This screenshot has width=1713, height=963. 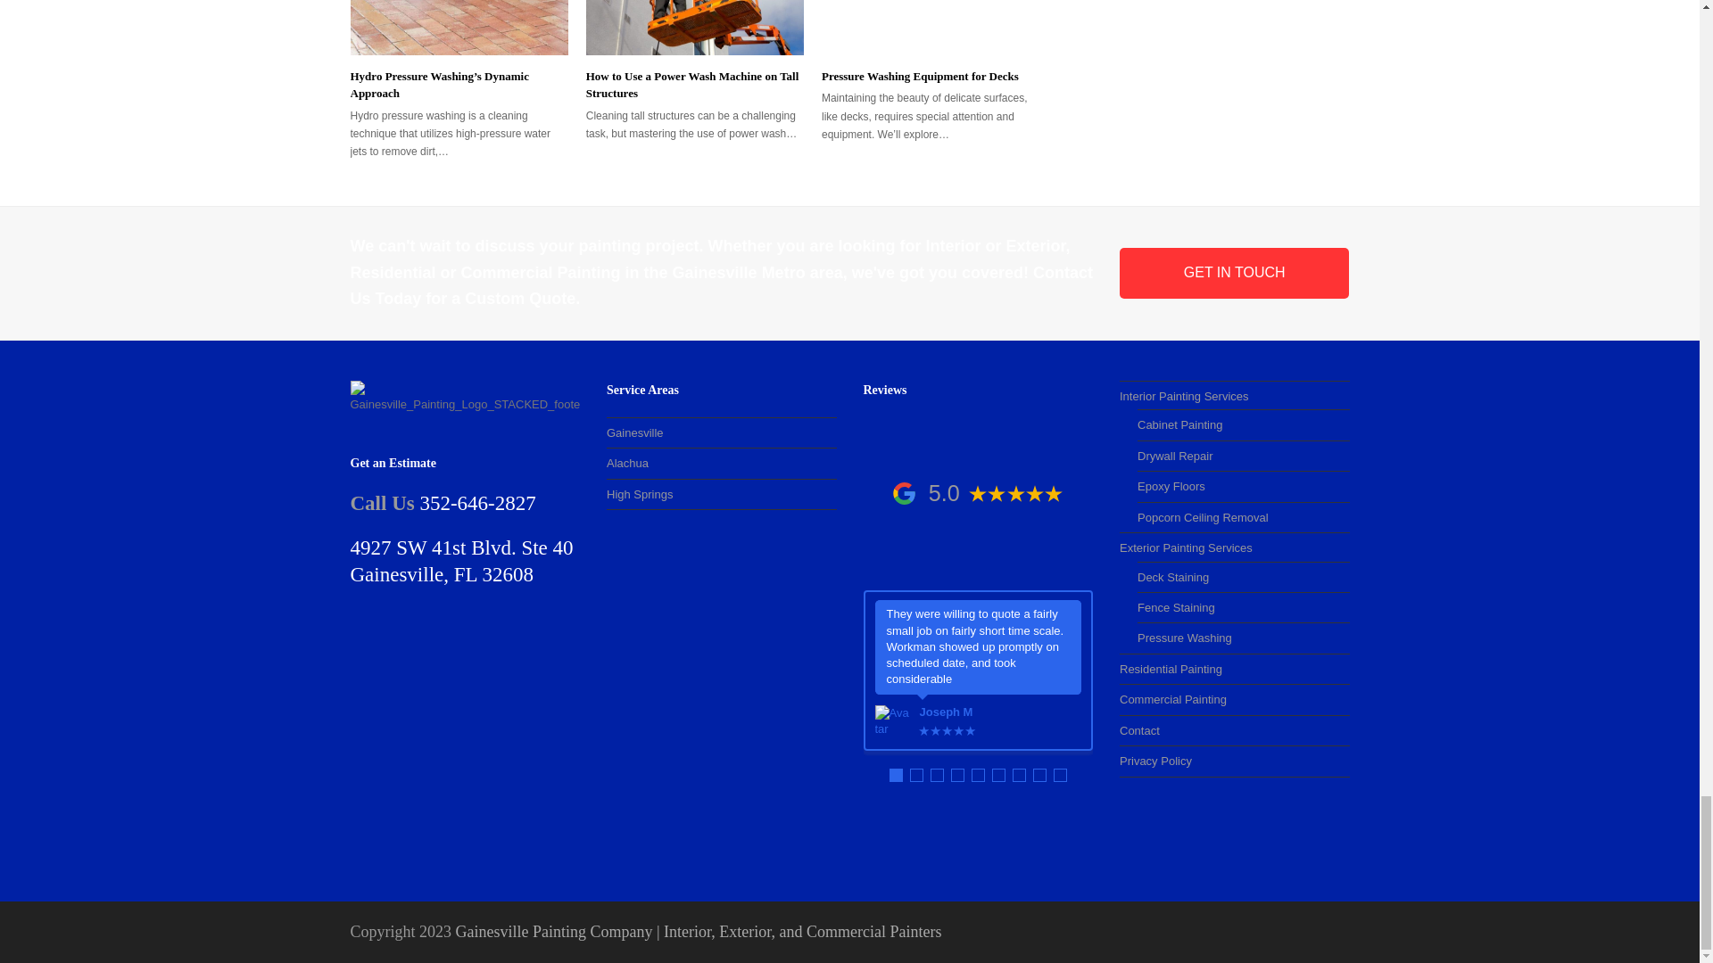 I want to click on Pressure Washing Equipment for Decks, so click(x=921, y=75).